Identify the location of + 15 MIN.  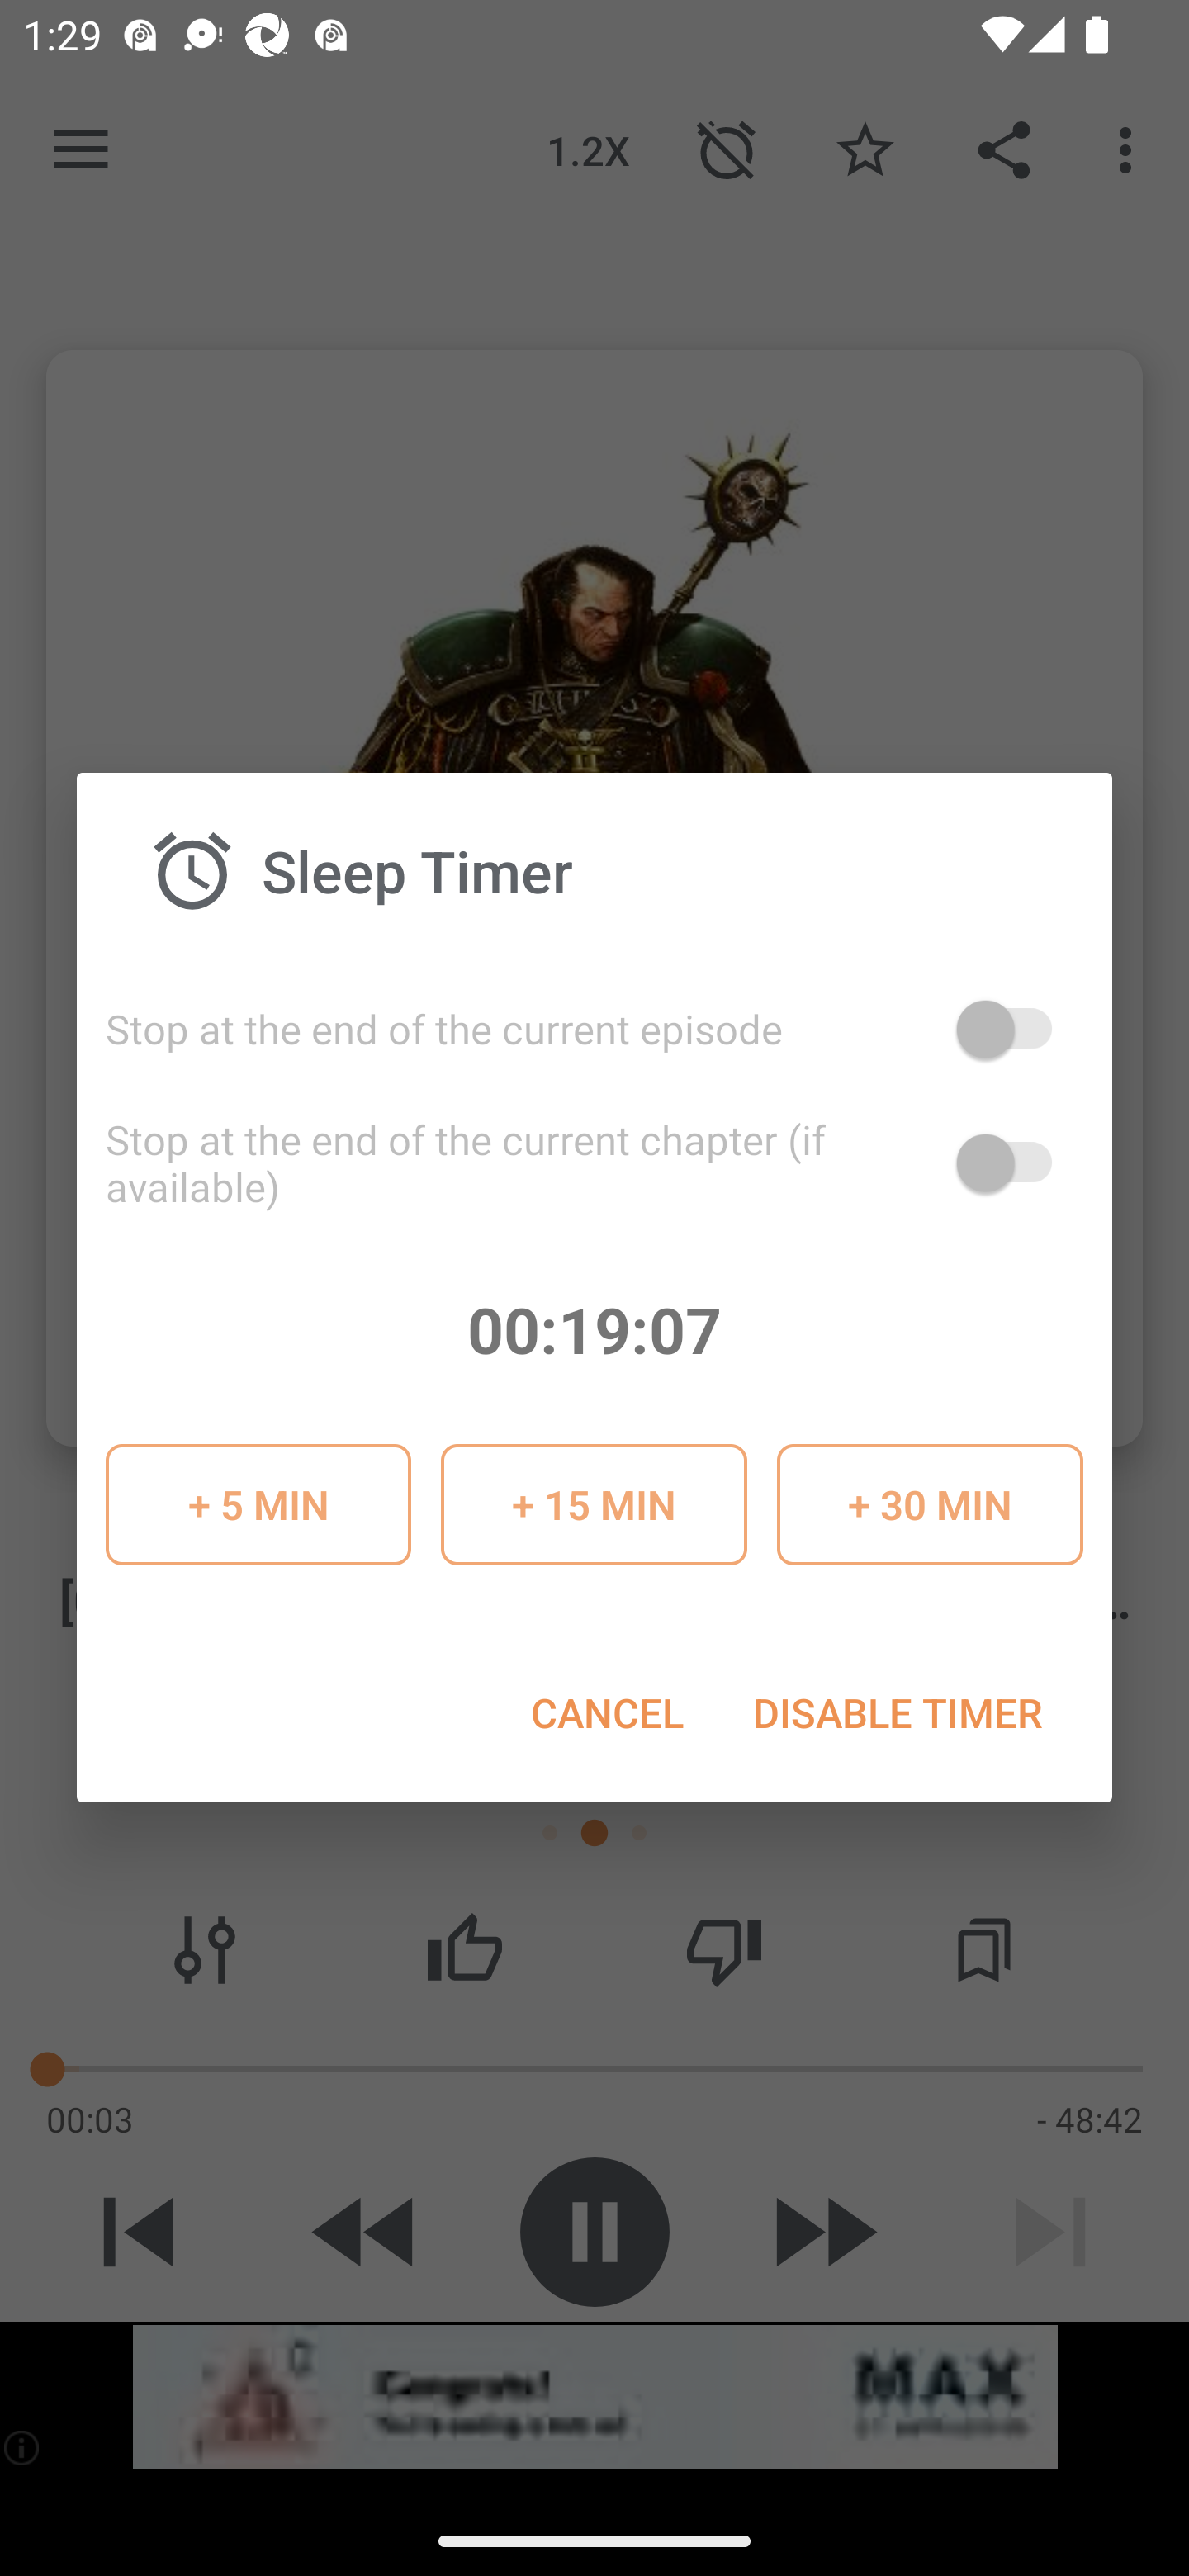
(594, 1505).